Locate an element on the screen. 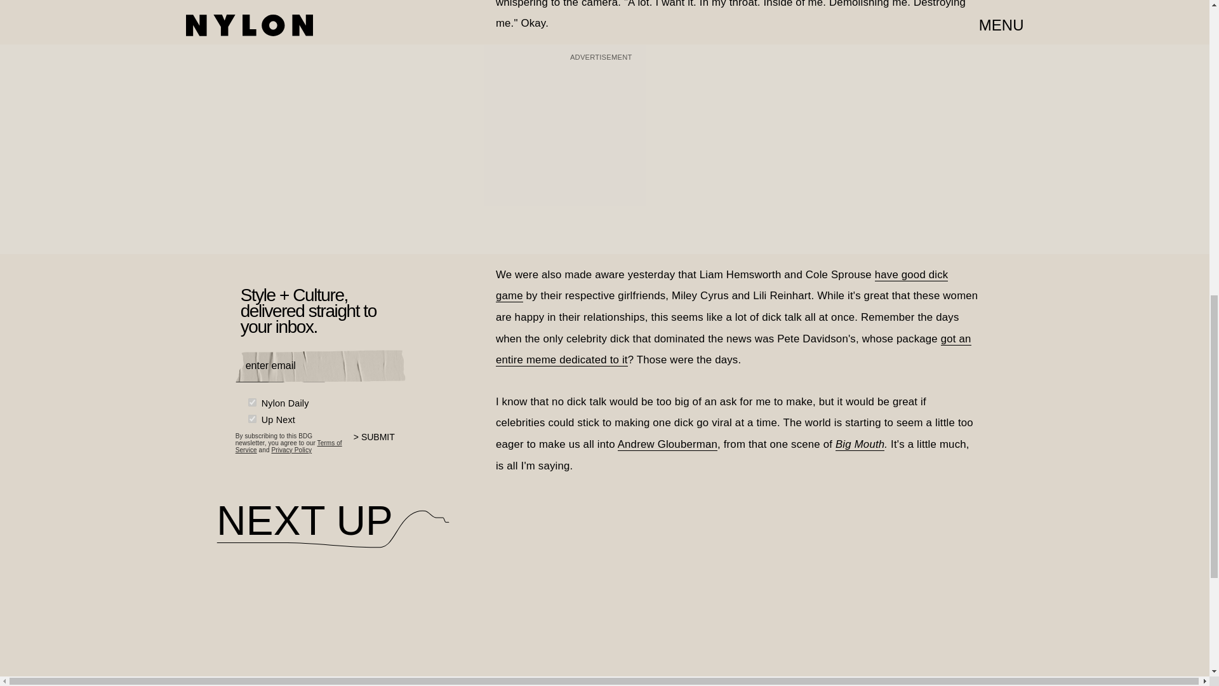 This screenshot has width=1219, height=686. have good dick game is located at coordinates (722, 286).